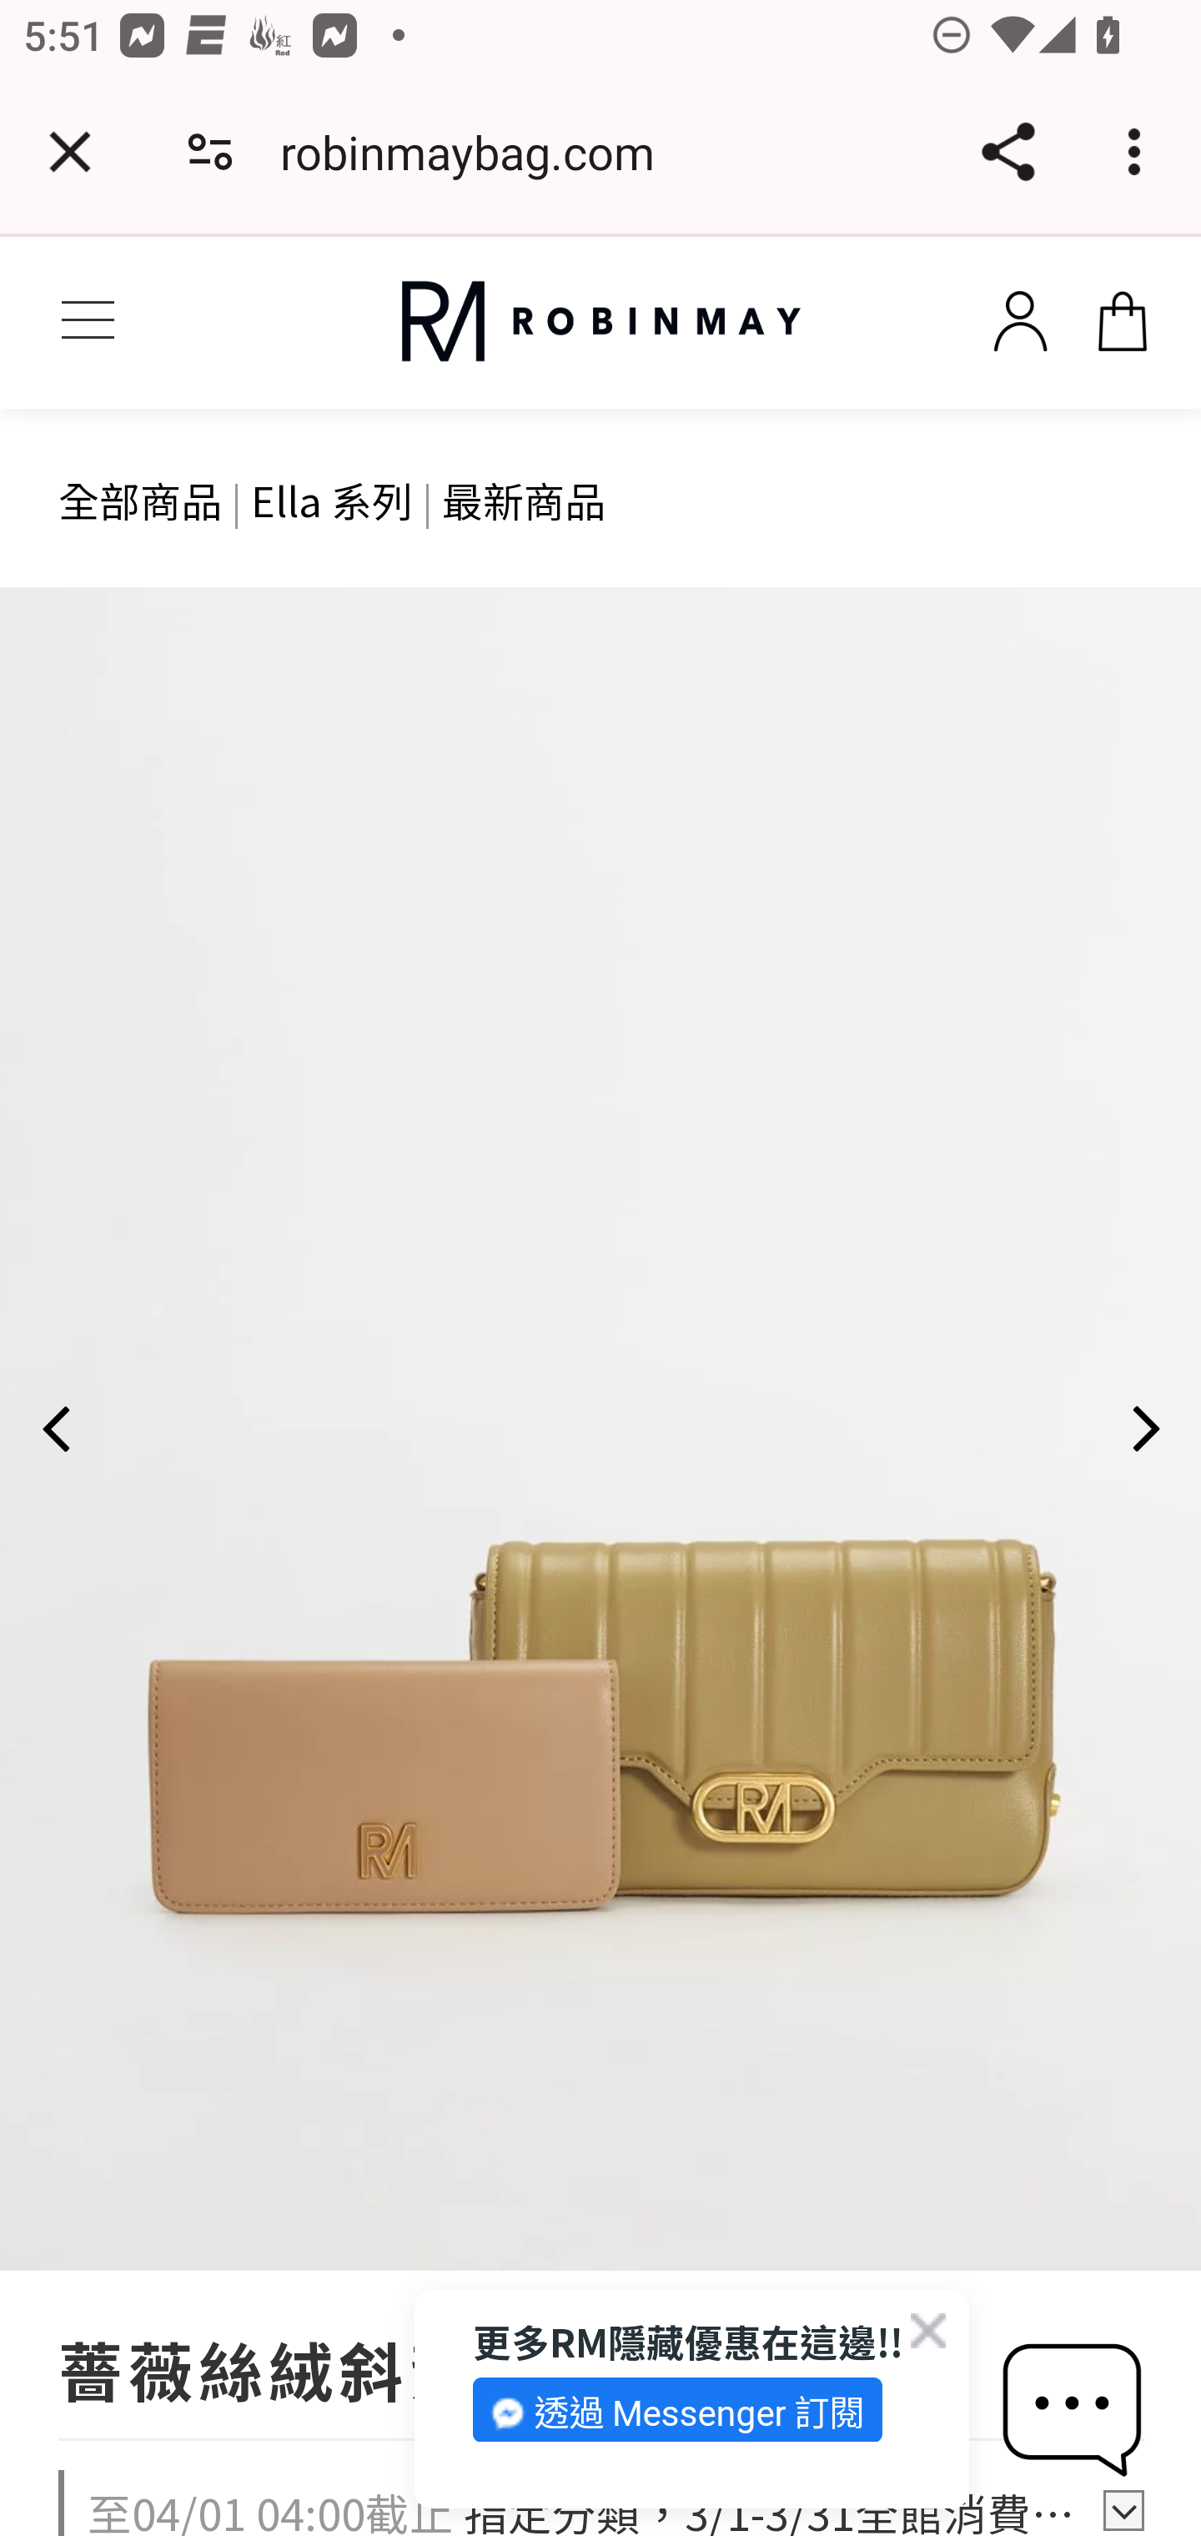 Image resolution: width=1201 pixels, height=2536 pixels. Describe the element at coordinates (210, 152) in the screenshot. I see `Connection is secure` at that location.